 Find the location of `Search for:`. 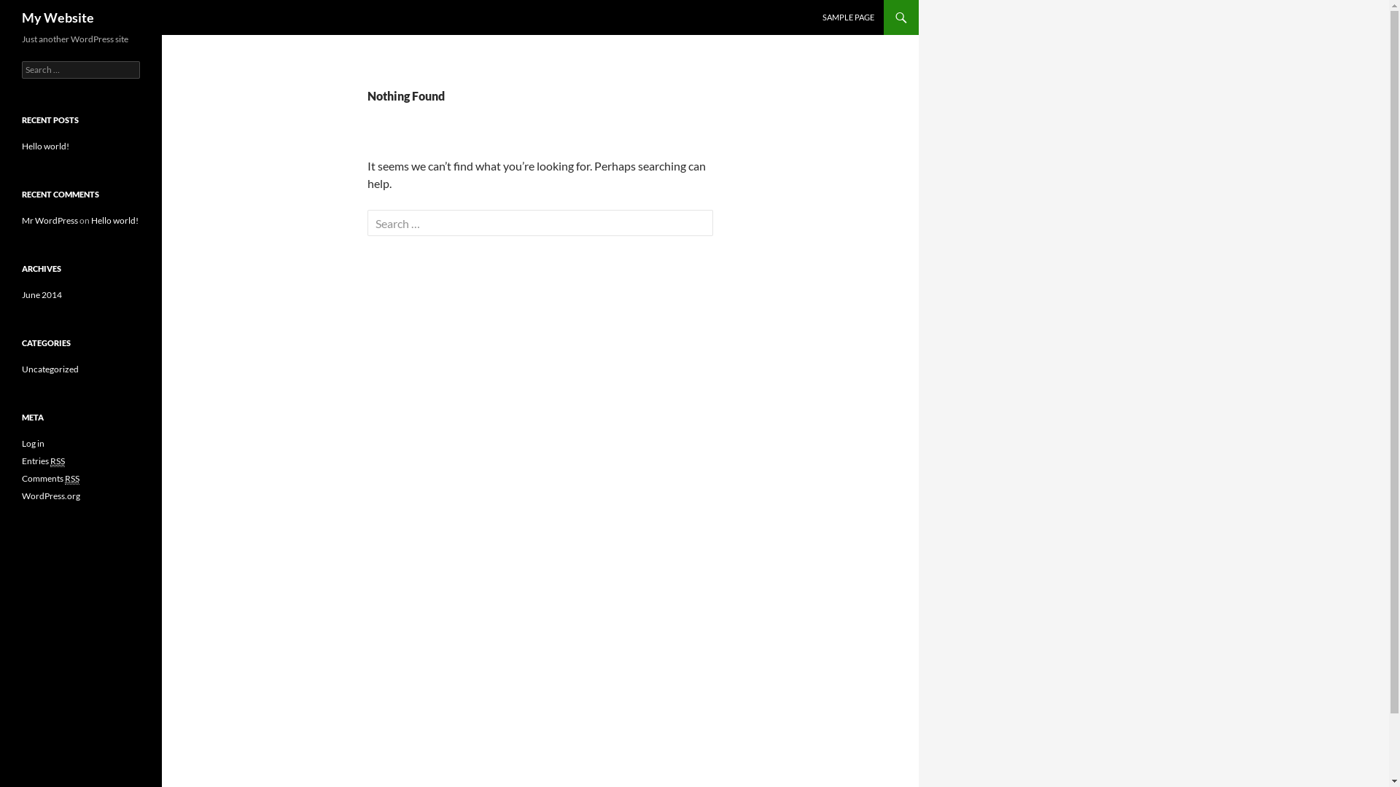

Search for: is located at coordinates (540, 223).